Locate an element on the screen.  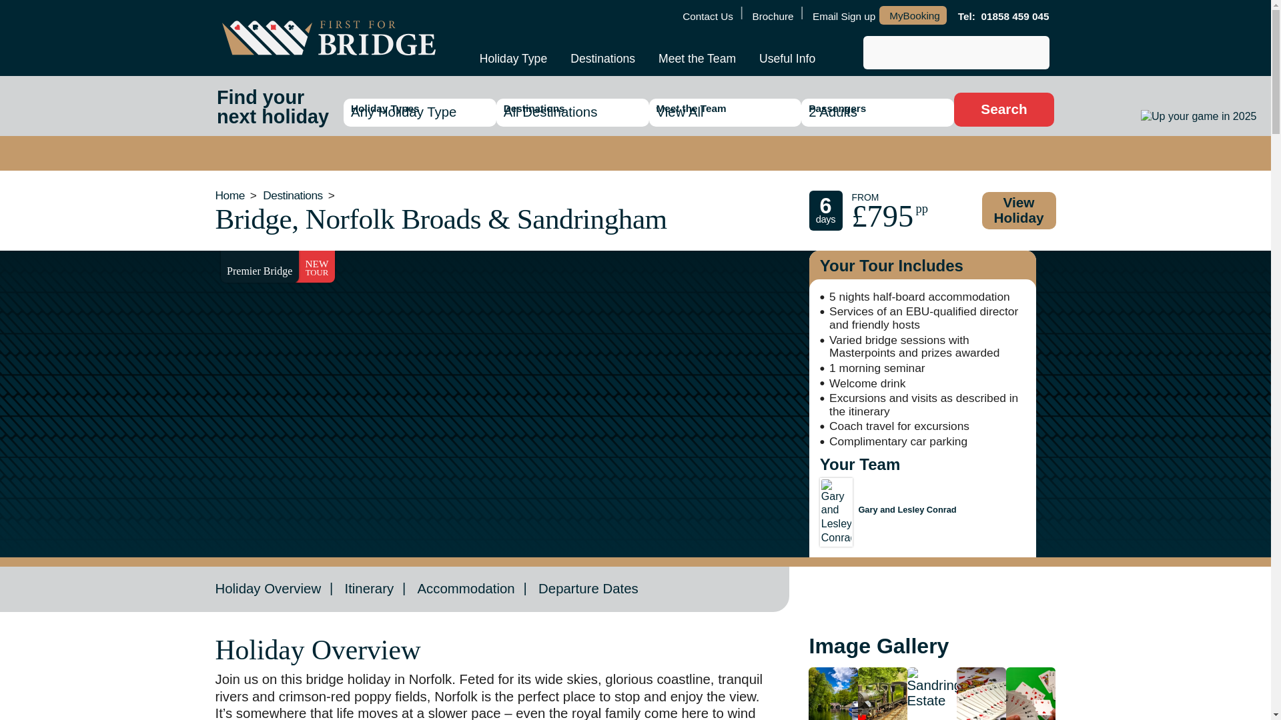
First for Bridge is located at coordinates (328, 38).